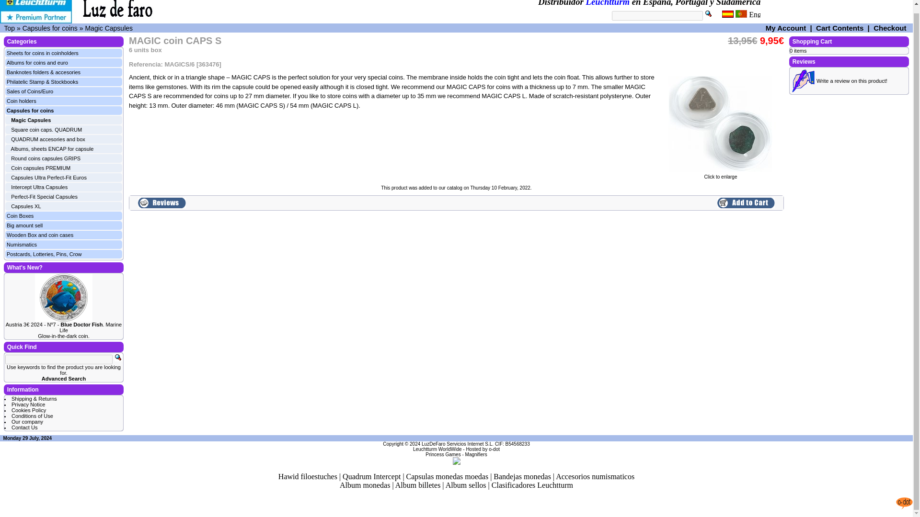  I want to click on Big amount sell, so click(24, 225).